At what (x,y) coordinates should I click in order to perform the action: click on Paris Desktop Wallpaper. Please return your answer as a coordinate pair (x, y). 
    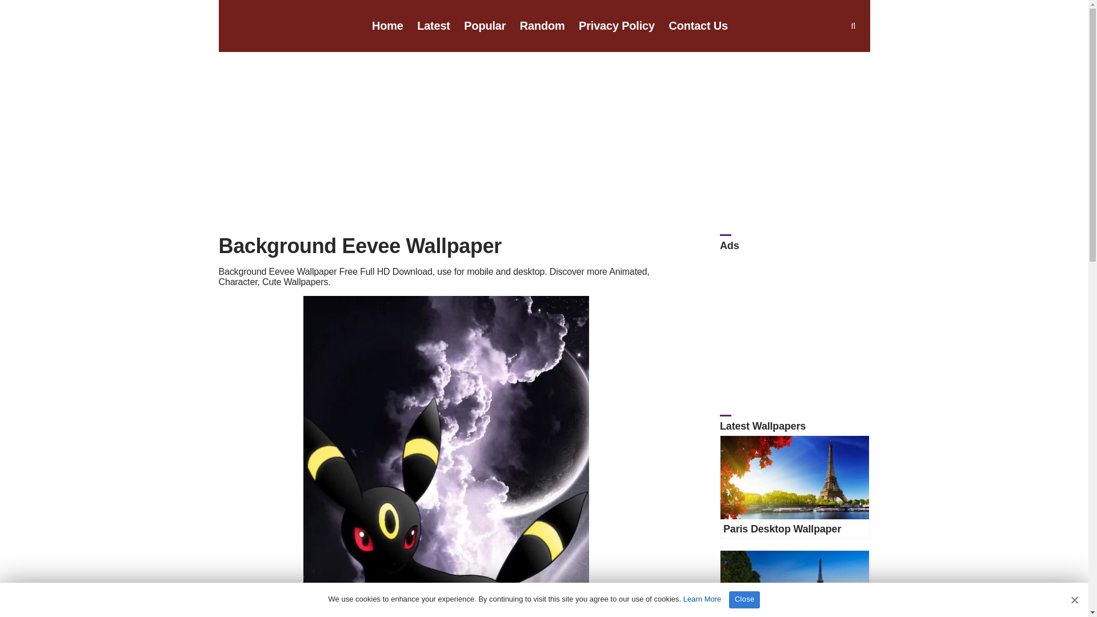
    Looking at the image, I should click on (782, 529).